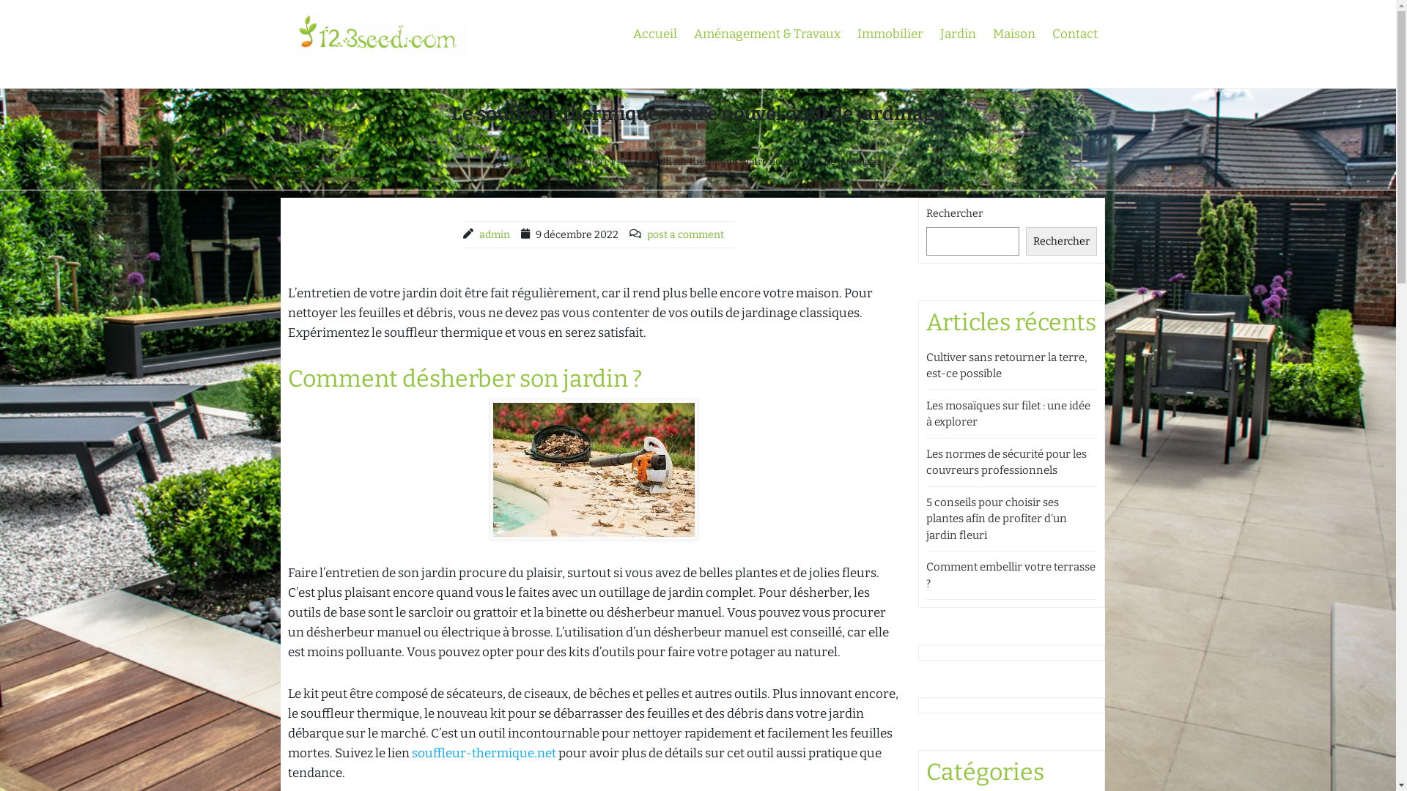 The width and height of the screenshot is (1407, 791). I want to click on Contact, so click(1075, 34).